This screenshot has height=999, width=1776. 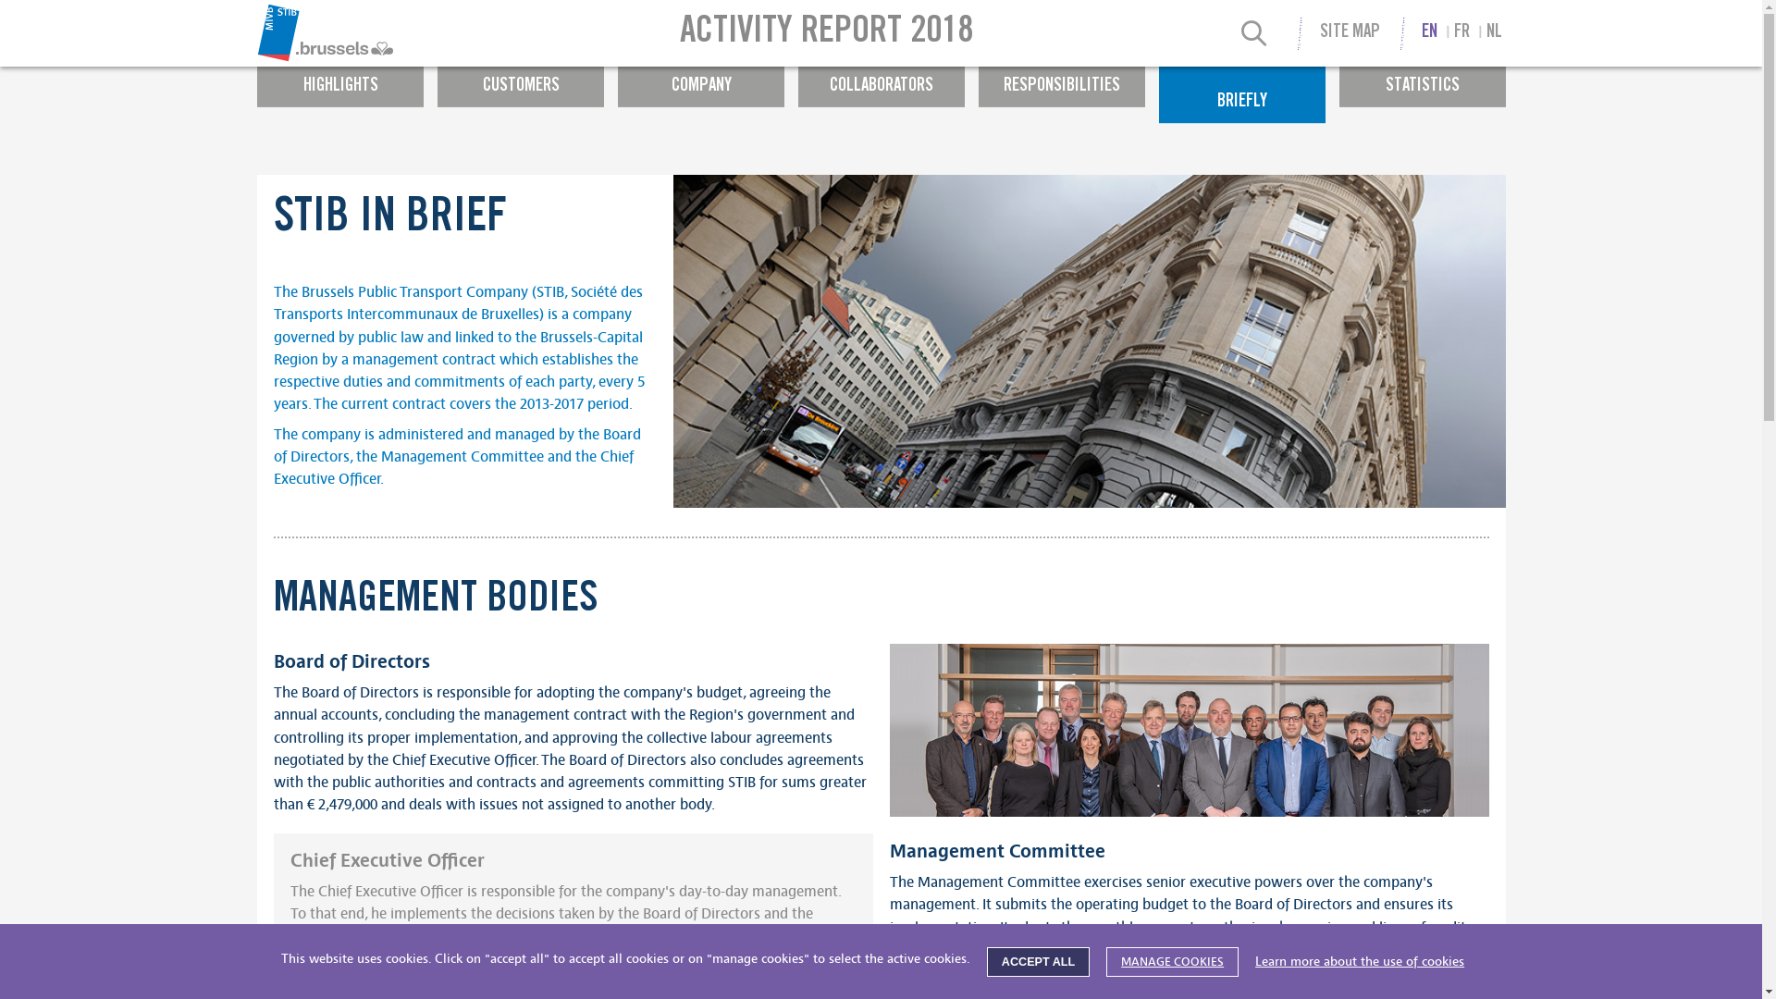 I want to click on Learn more about the use of cookies, so click(x=1360, y=962).